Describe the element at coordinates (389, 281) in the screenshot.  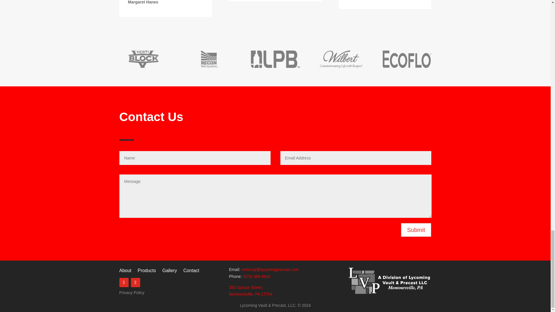
I see `lycoming-vault-logo-50px-padding-transparent-whiter` at that location.